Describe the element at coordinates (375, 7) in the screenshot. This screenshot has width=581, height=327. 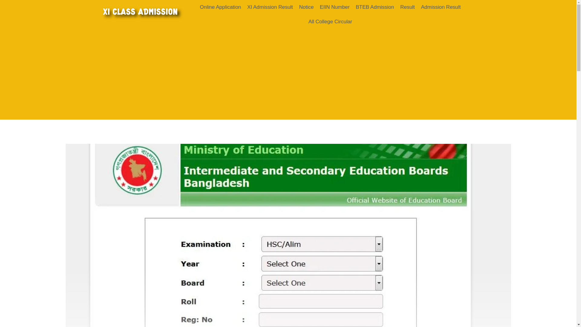
I see `BTEB Admission` at that location.